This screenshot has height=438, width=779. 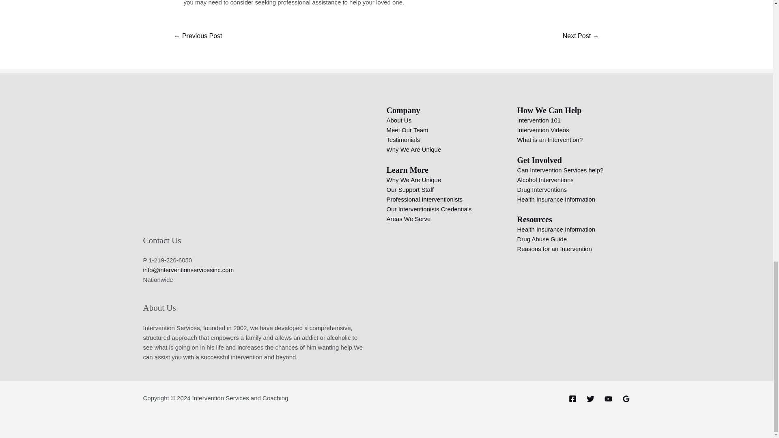 I want to click on Why You Must Fully Commit to an Intervention, so click(x=581, y=36).